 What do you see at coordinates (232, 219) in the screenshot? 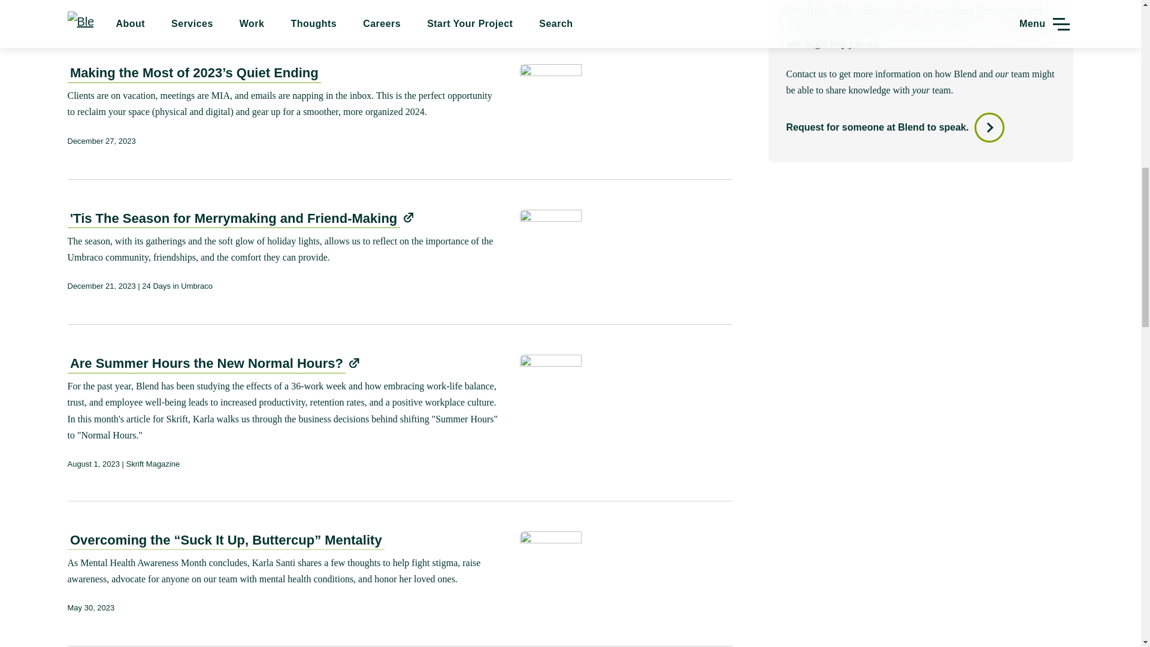
I see `'Tis The Season for Merrymaking and Friend-Making` at bounding box center [232, 219].